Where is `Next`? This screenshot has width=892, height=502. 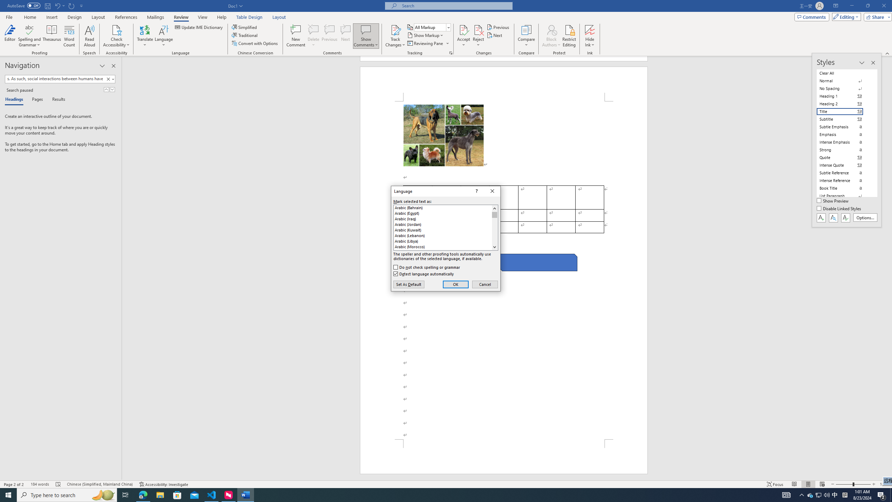 Next is located at coordinates (495, 35).